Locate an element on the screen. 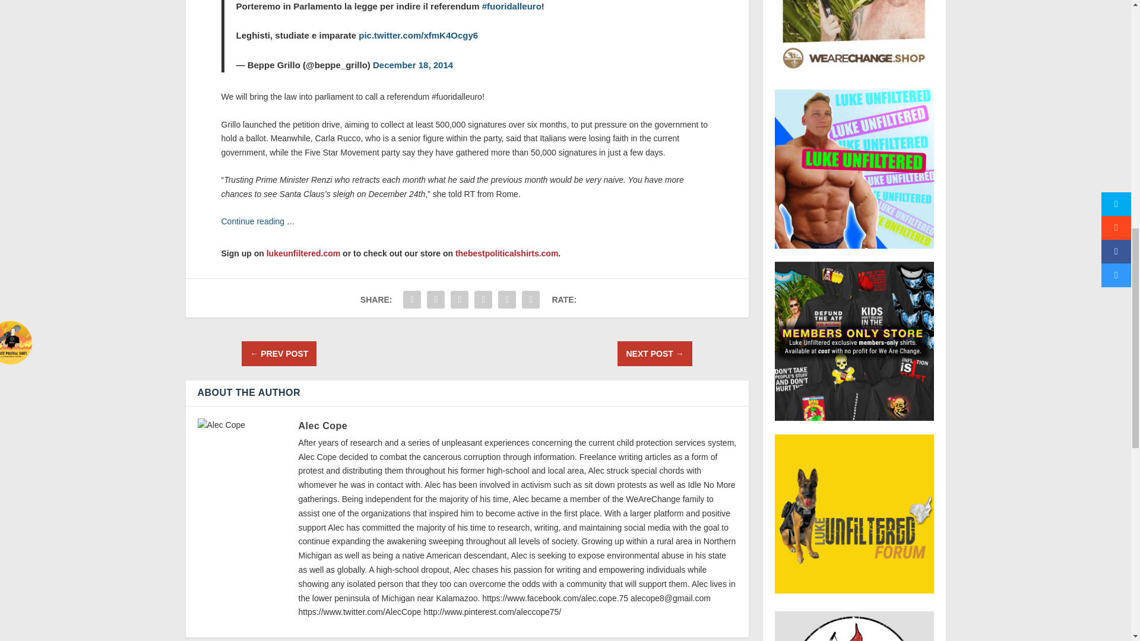  View all posts by Alec Cope is located at coordinates (322, 425).